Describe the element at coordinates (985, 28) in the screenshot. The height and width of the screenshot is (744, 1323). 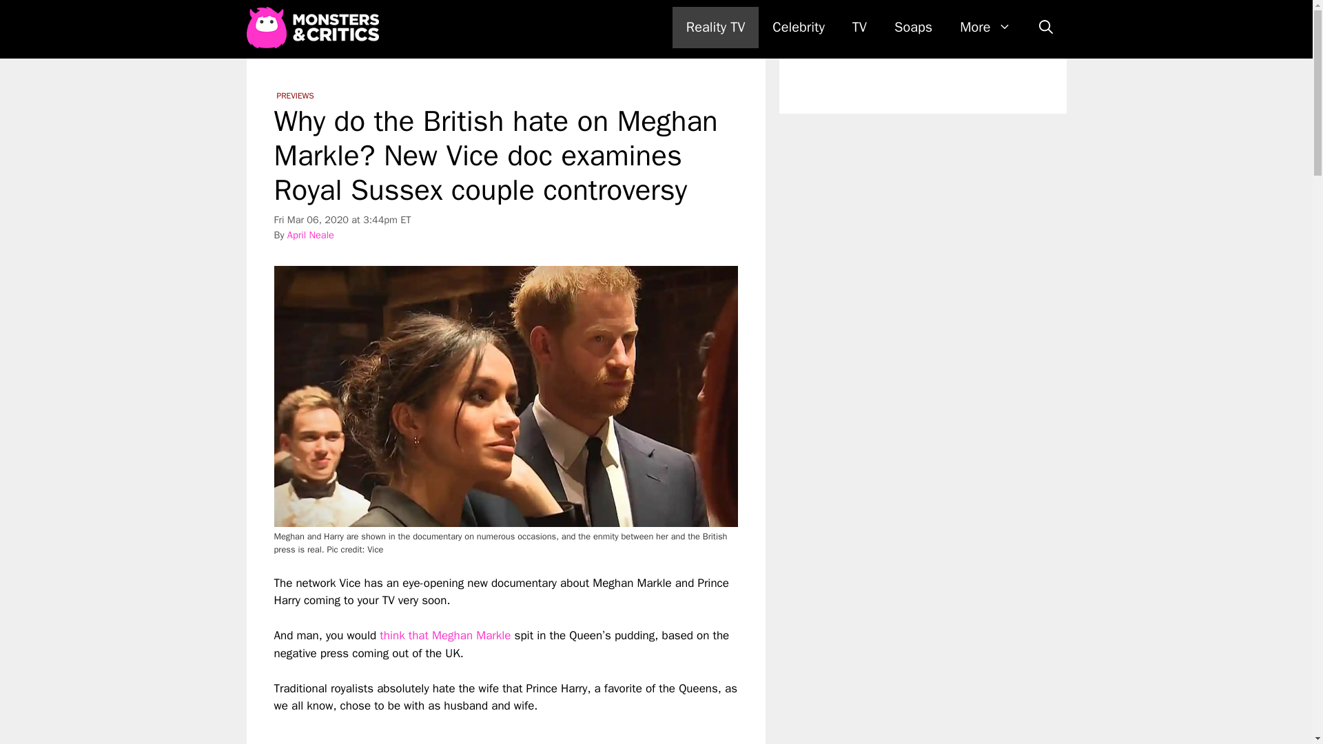
I see `More` at that location.